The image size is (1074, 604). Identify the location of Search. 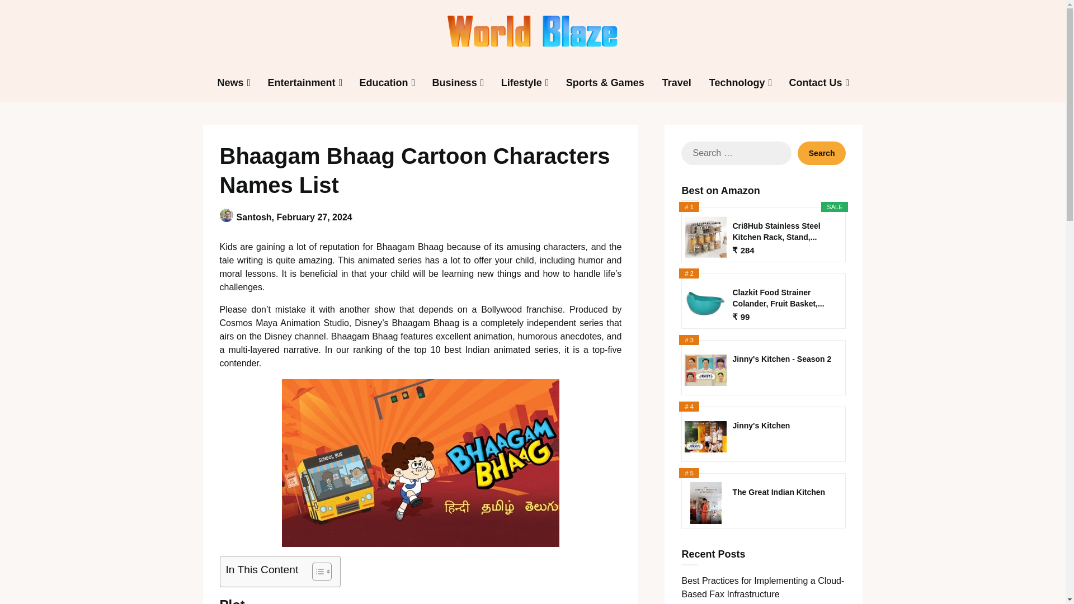
(822, 153).